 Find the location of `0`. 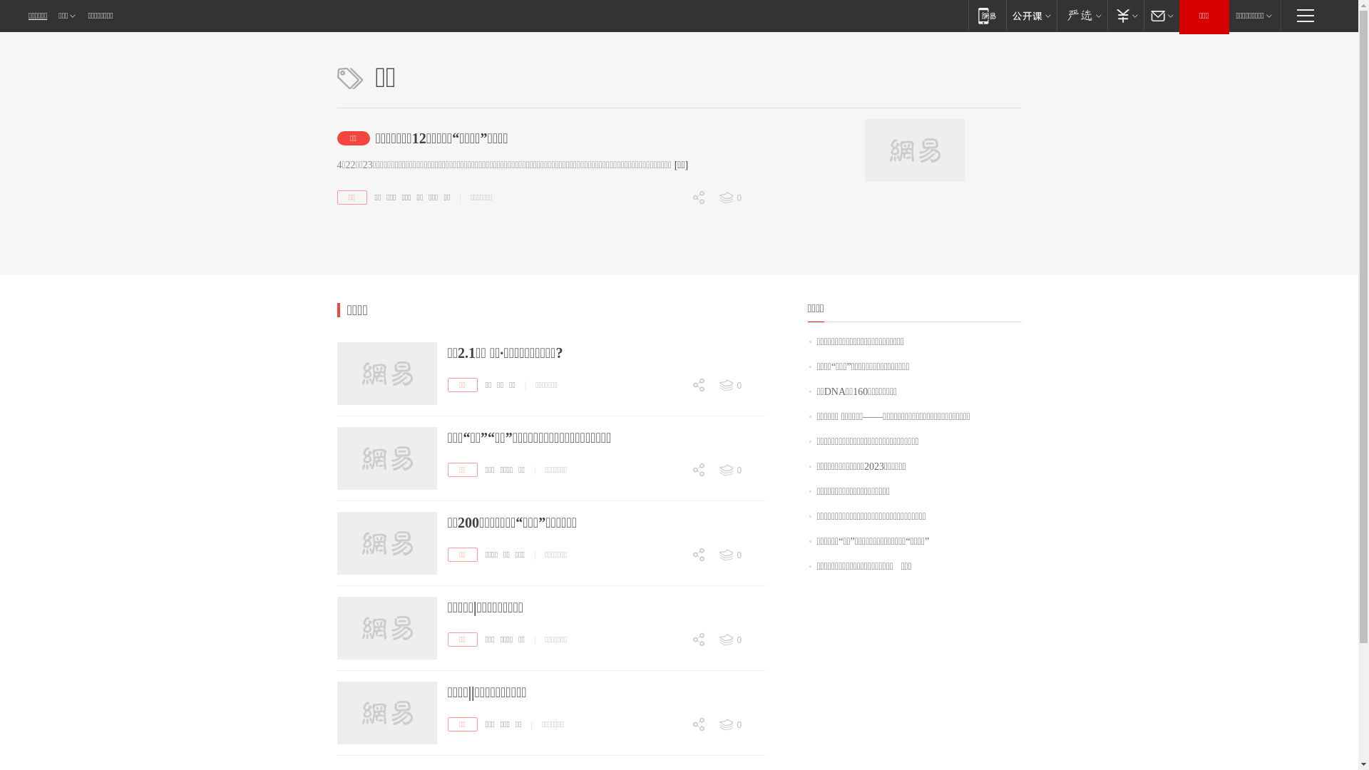

0 is located at coordinates (741, 640).